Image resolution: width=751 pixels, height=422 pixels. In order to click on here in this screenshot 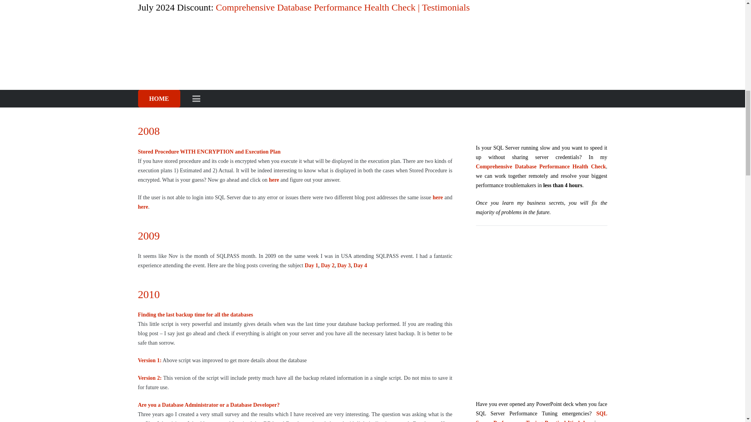, I will do `click(275, 180)`.